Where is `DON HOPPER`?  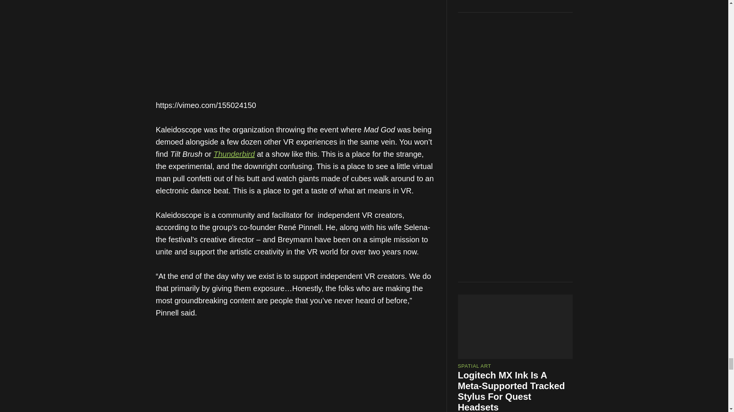 DON HOPPER is located at coordinates (520, 360).